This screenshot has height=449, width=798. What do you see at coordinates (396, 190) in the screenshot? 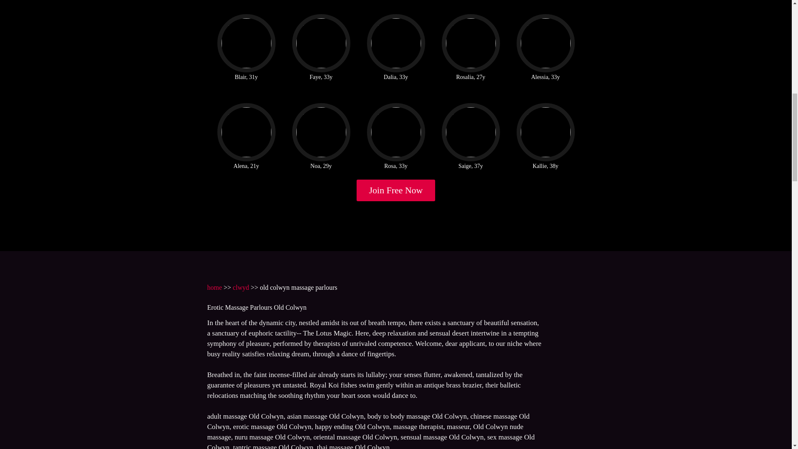
I see `Join Free Now` at bounding box center [396, 190].